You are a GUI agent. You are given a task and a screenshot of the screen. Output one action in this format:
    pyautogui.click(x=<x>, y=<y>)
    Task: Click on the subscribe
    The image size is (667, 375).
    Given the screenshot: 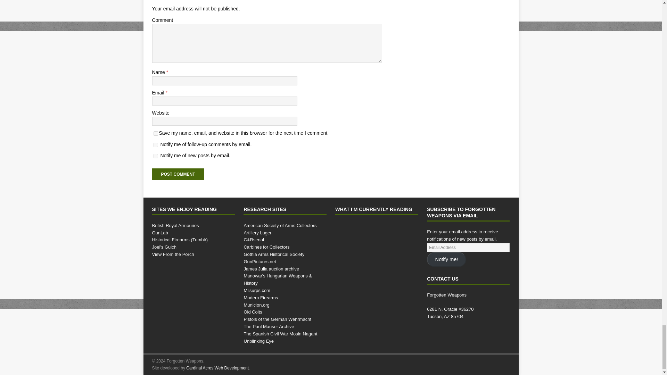 What is the action you would take?
    pyautogui.click(x=156, y=145)
    